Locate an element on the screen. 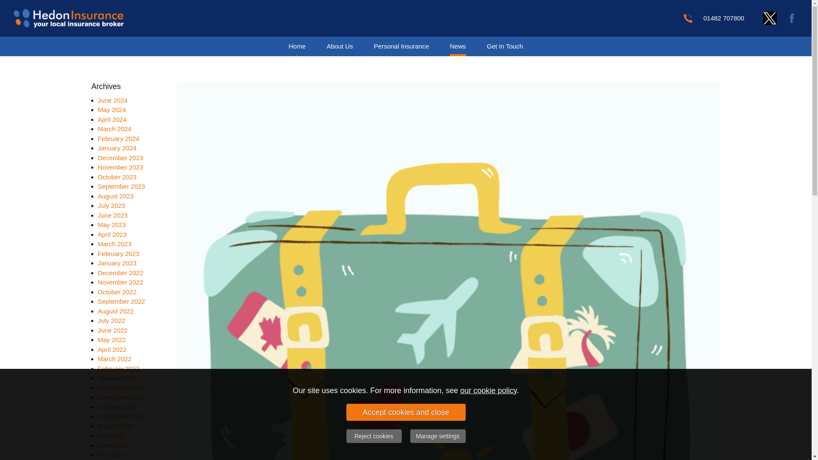 This screenshot has height=460, width=818. August 2023 is located at coordinates (116, 196).